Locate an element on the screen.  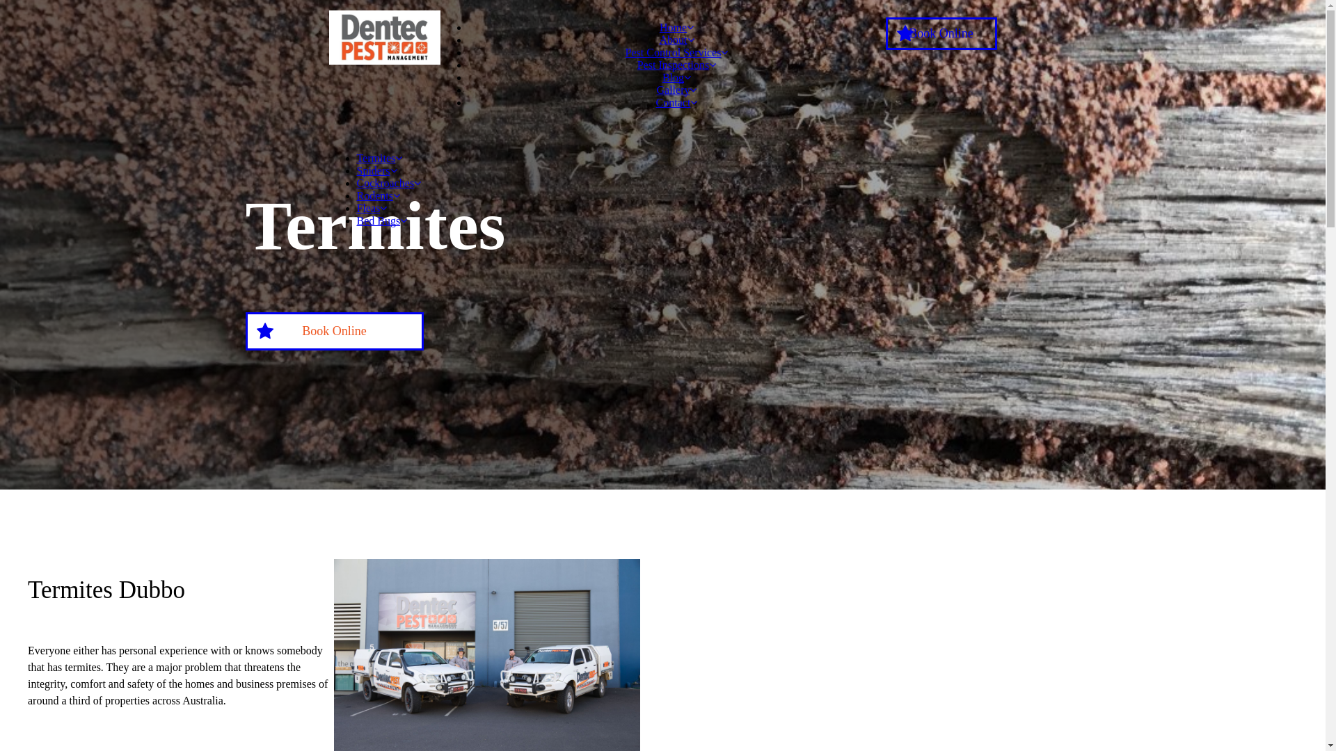
Pest Inspections is located at coordinates (677, 65).